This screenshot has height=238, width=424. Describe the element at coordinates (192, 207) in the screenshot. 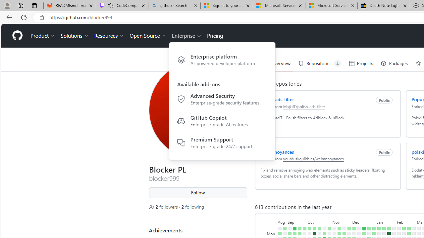

I see `2 following` at that location.